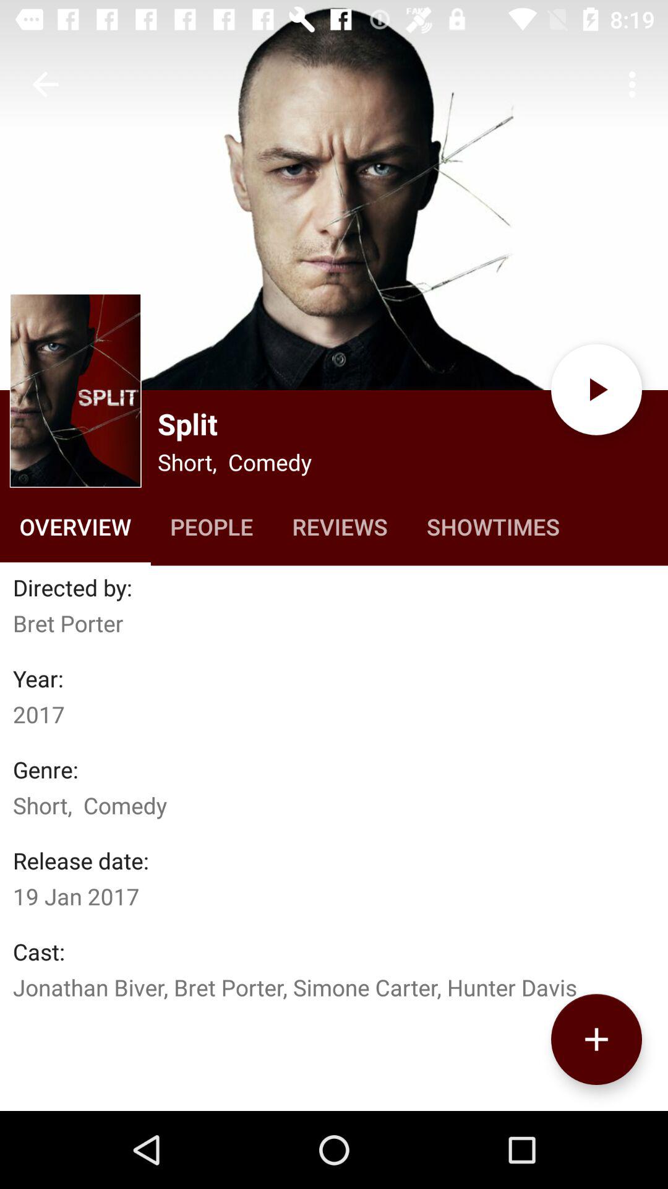 This screenshot has width=668, height=1189. I want to click on view movie poster, so click(75, 390).